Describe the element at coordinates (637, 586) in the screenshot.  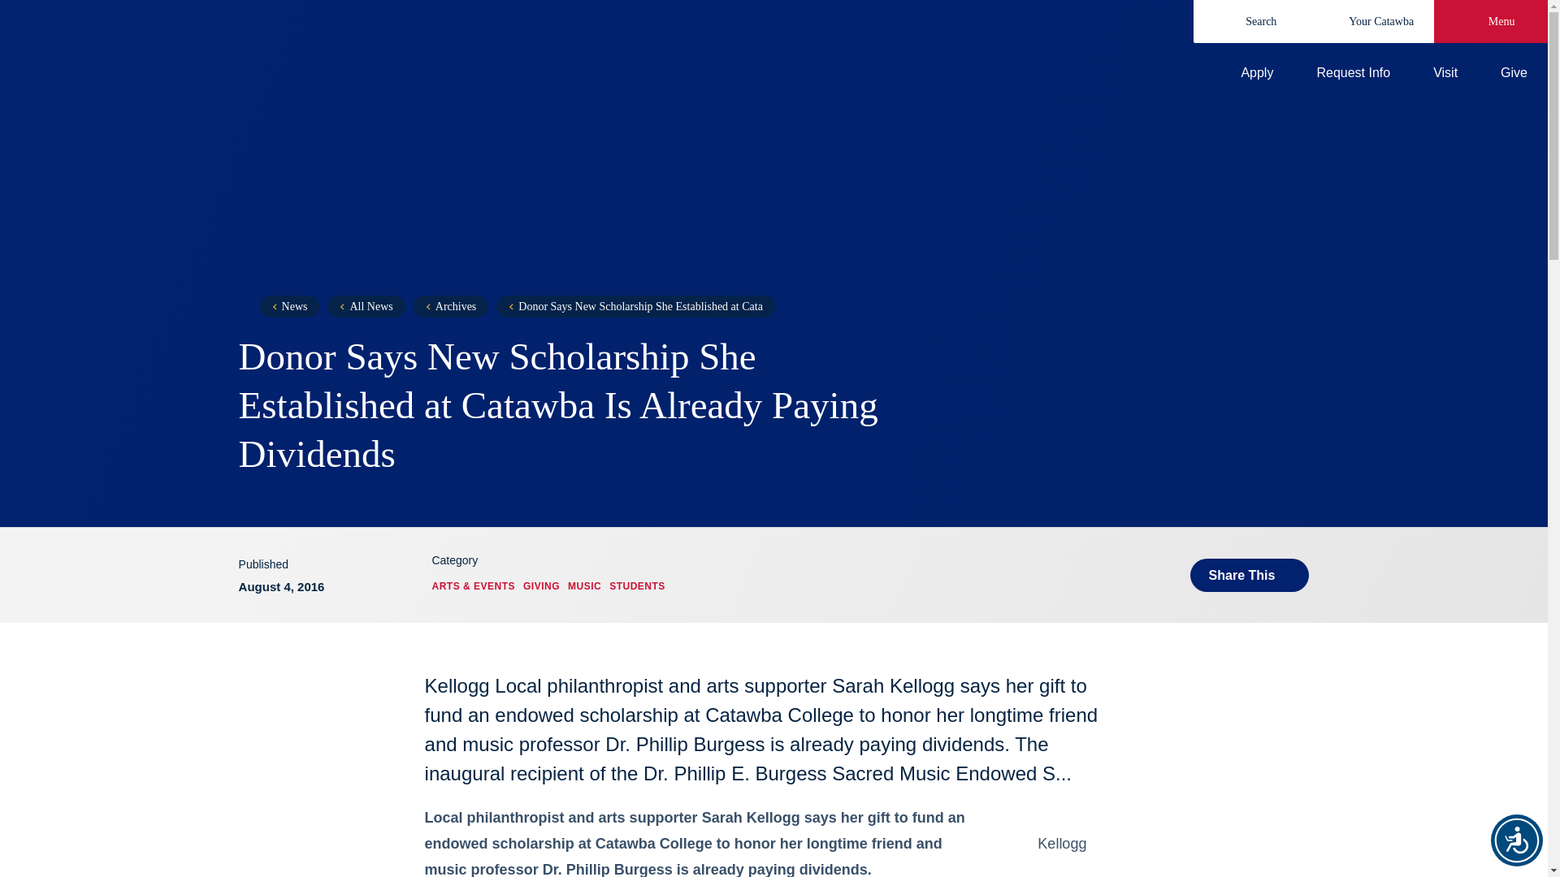
I see `STUDENTS` at that location.